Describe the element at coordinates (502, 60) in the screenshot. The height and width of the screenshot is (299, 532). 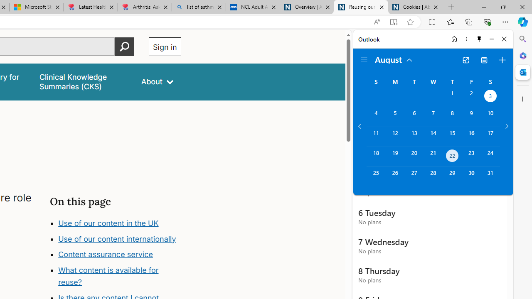
I see `Create event` at that location.